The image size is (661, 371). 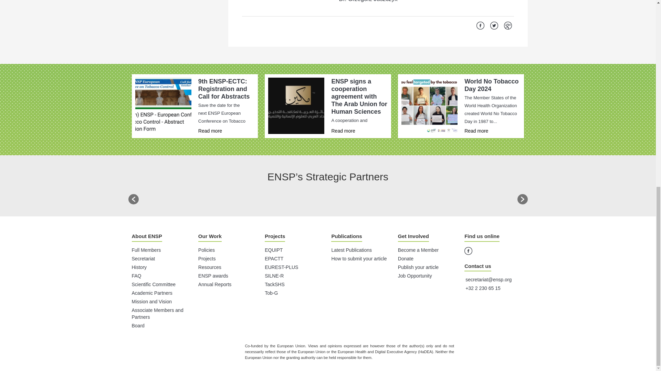 I want to click on Mission and Vision, so click(x=151, y=302).